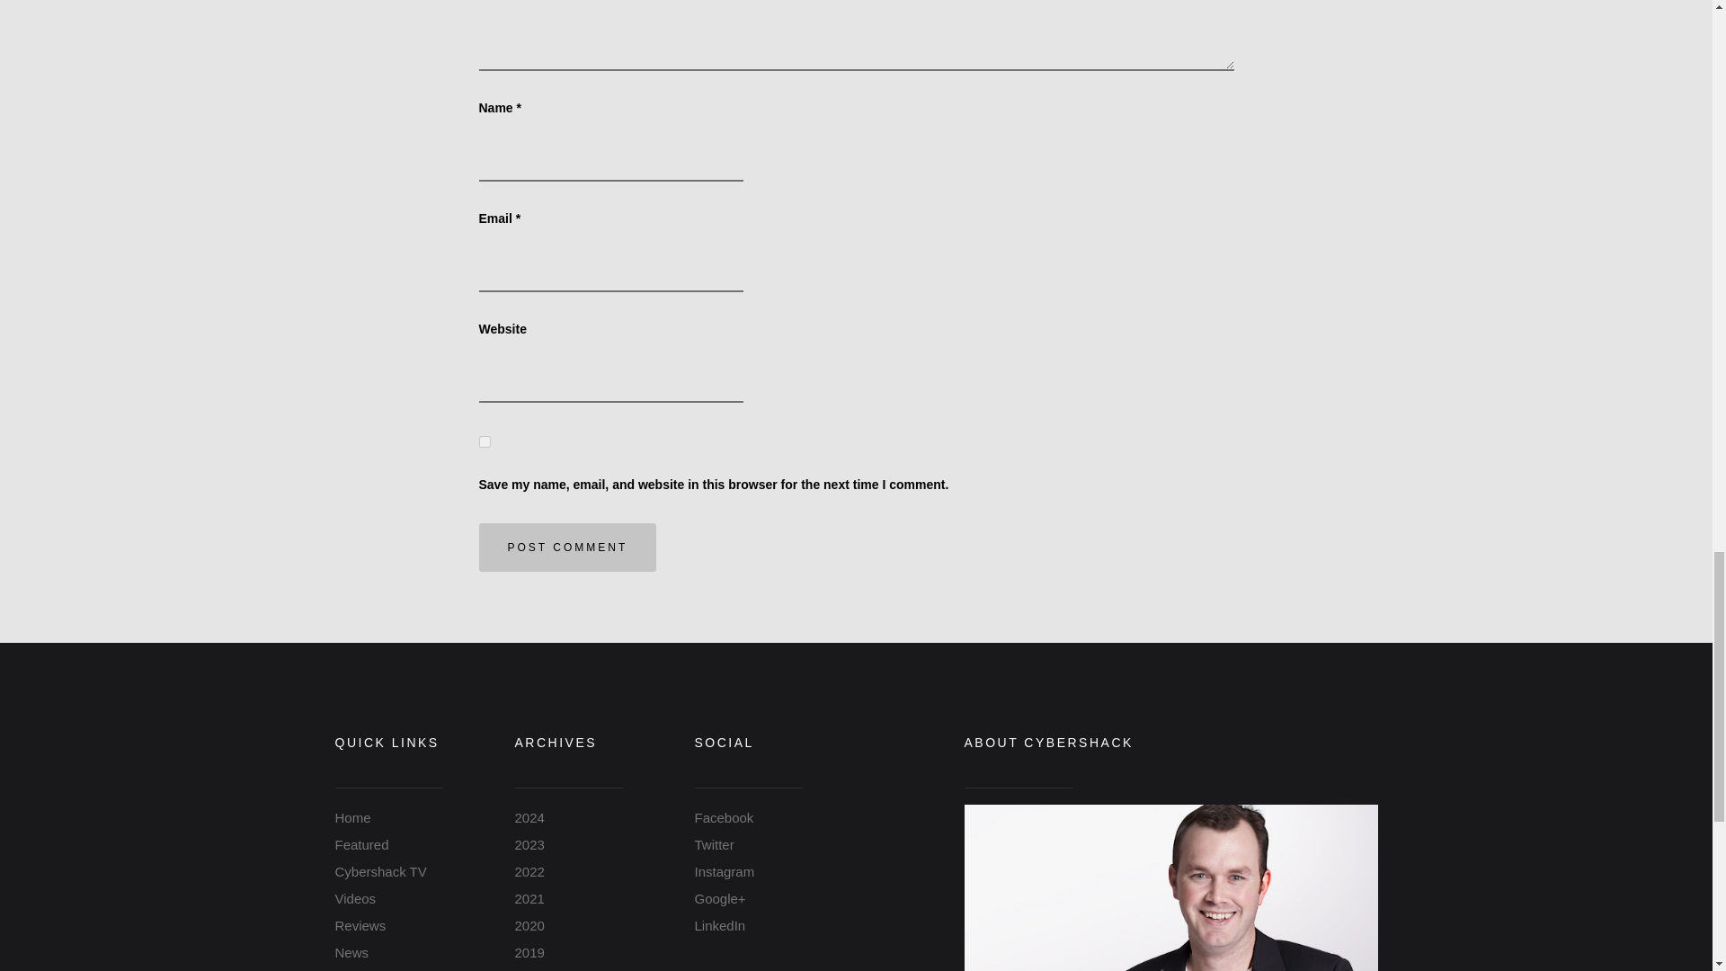 This screenshot has width=1726, height=971. I want to click on 2024, so click(529, 817).